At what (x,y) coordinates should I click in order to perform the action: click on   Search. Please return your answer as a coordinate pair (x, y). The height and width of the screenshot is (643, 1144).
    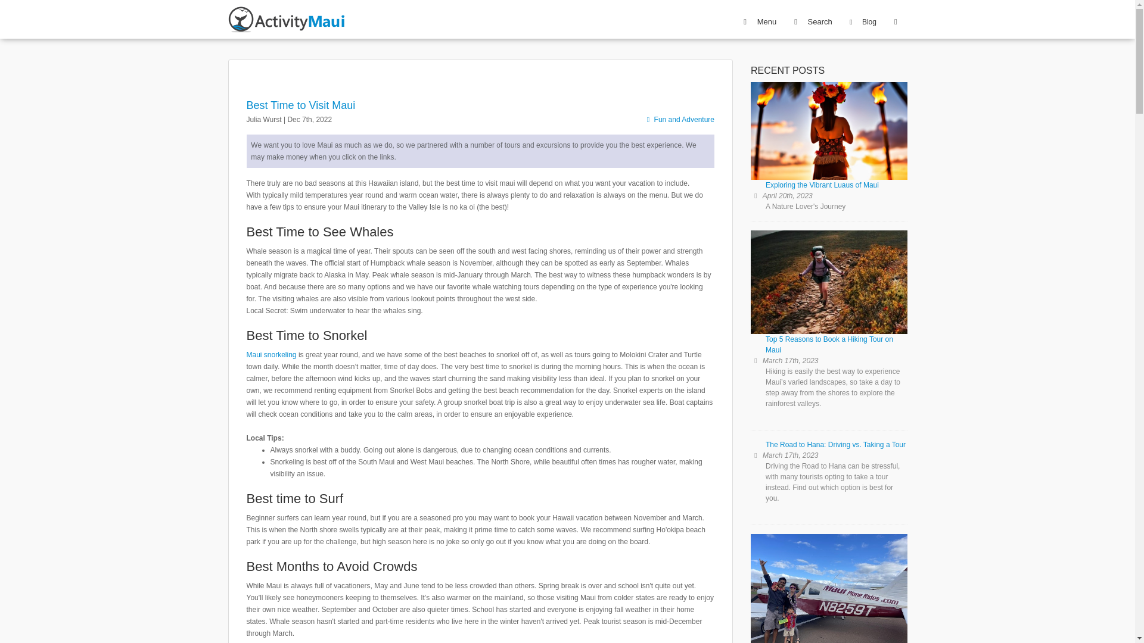
    Looking at the image, I should click on (812, 21).